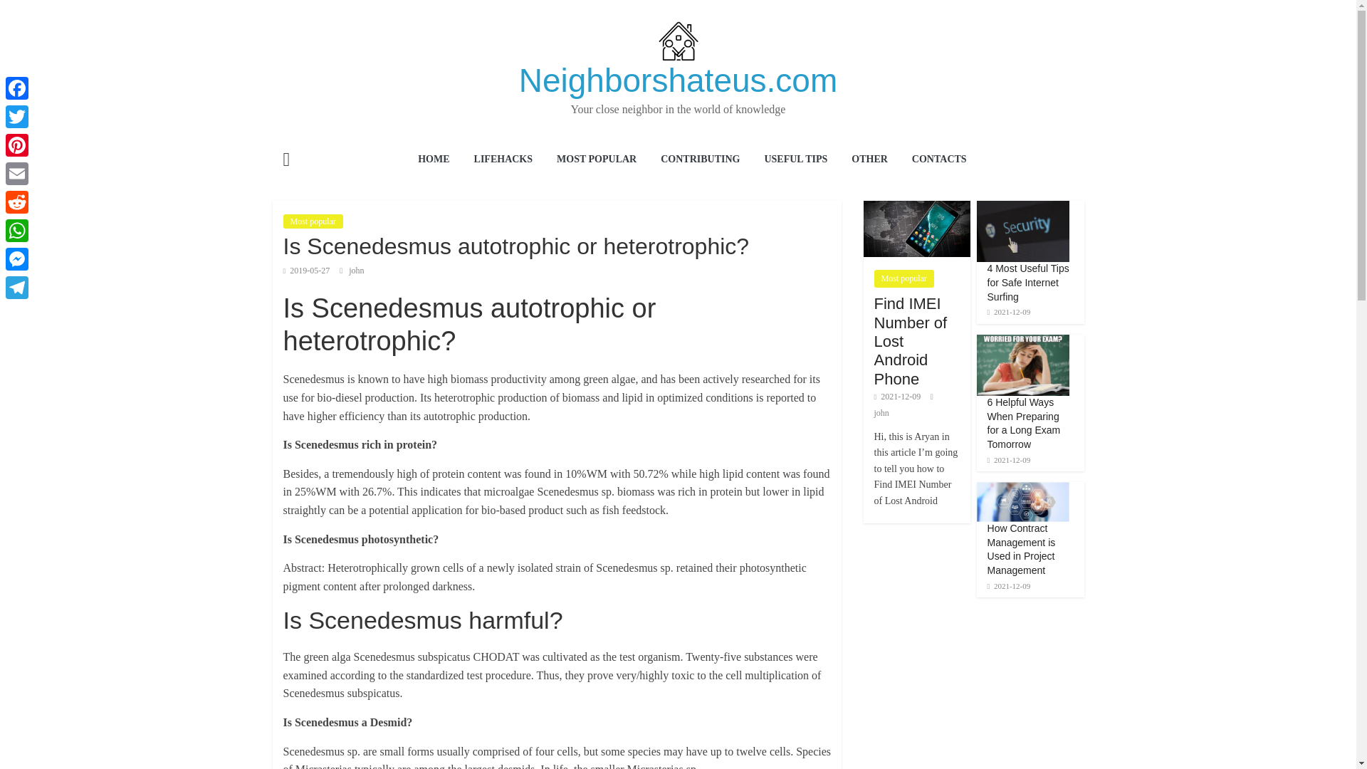 This screenshot has width=1367, height=769. I want to click on CONTACTS, so click(938, 159).